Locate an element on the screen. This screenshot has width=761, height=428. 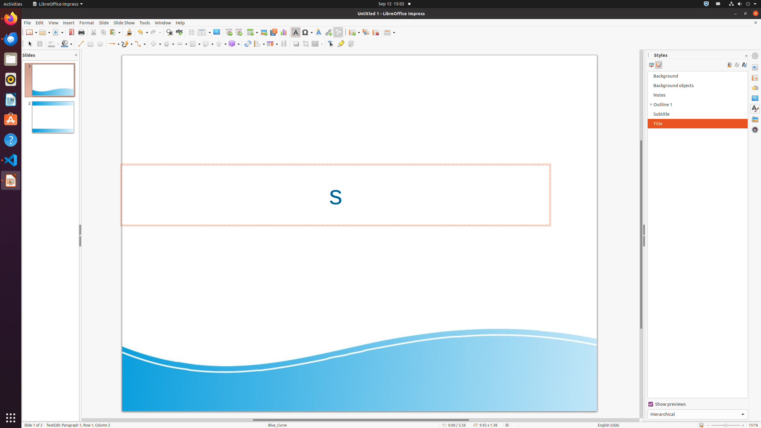
Display Views is located at coordinates (204, 32).